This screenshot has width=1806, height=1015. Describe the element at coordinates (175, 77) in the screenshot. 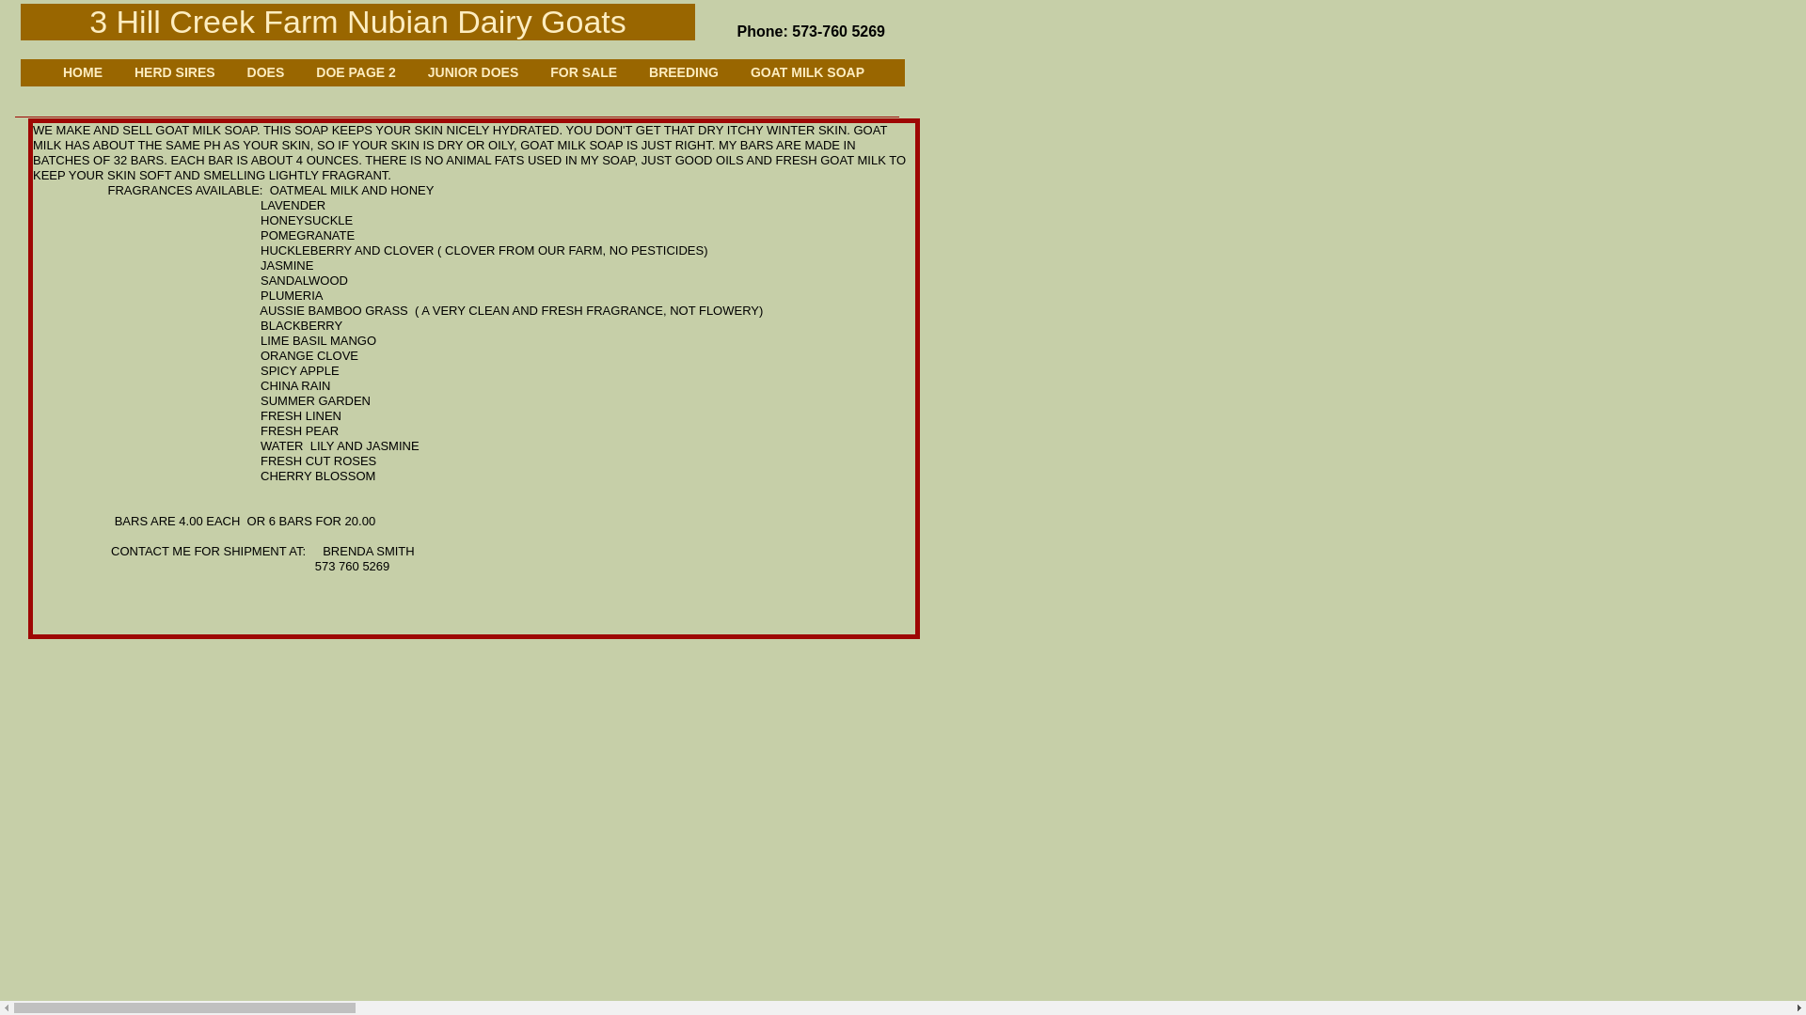

I see `HERD SIRES` at that location.